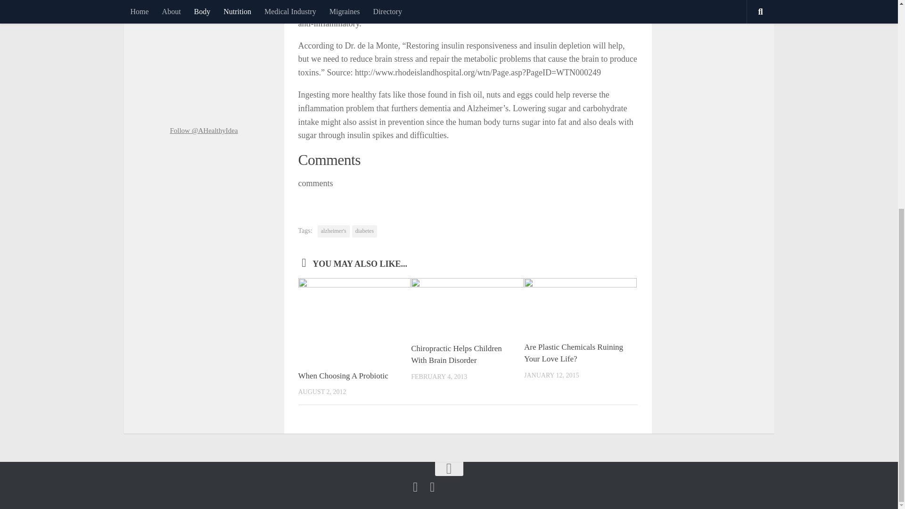 This screenshot has height=509, width=905. I want to click on alzheimer's, so click(333, 231).